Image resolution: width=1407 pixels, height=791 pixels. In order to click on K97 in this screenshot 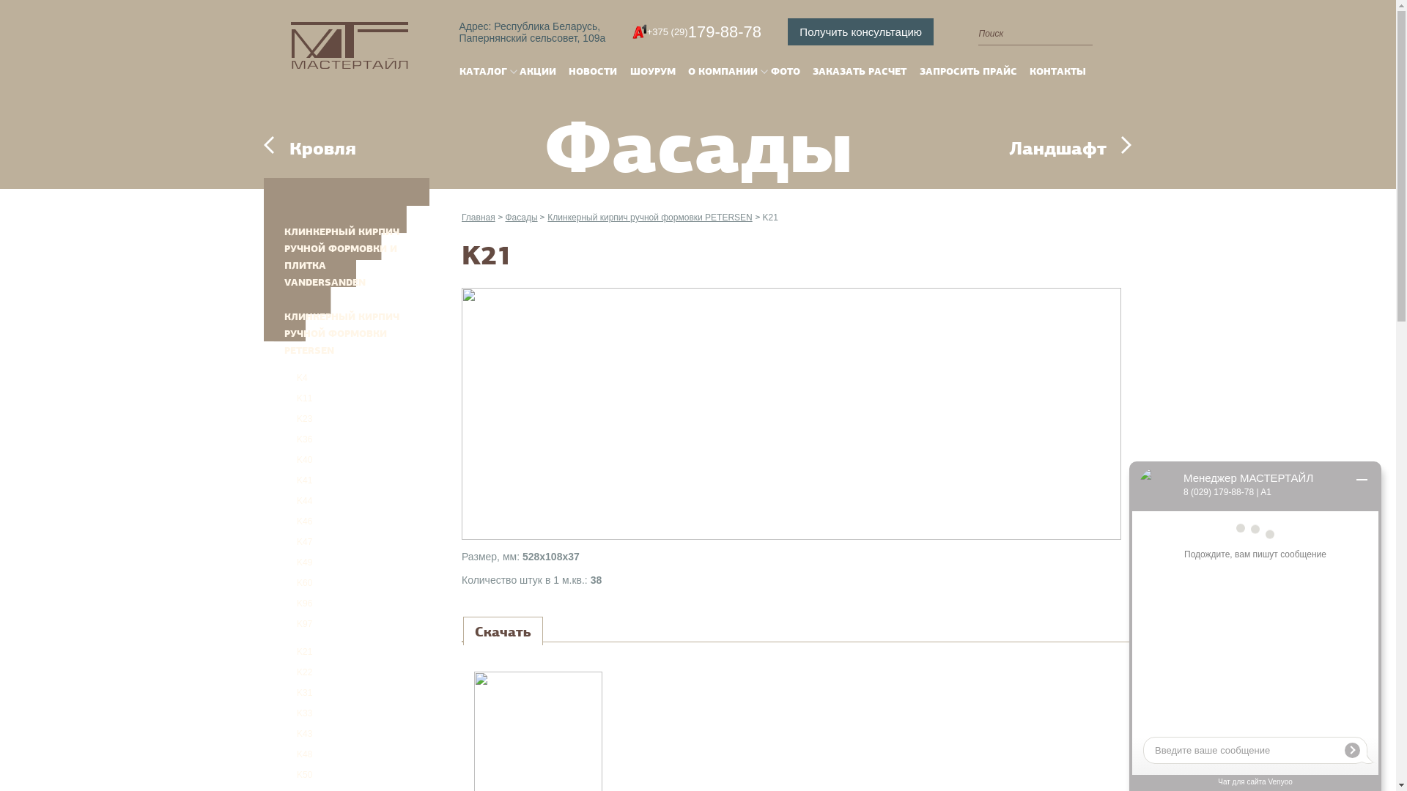, I will do `click(288, 624)`.